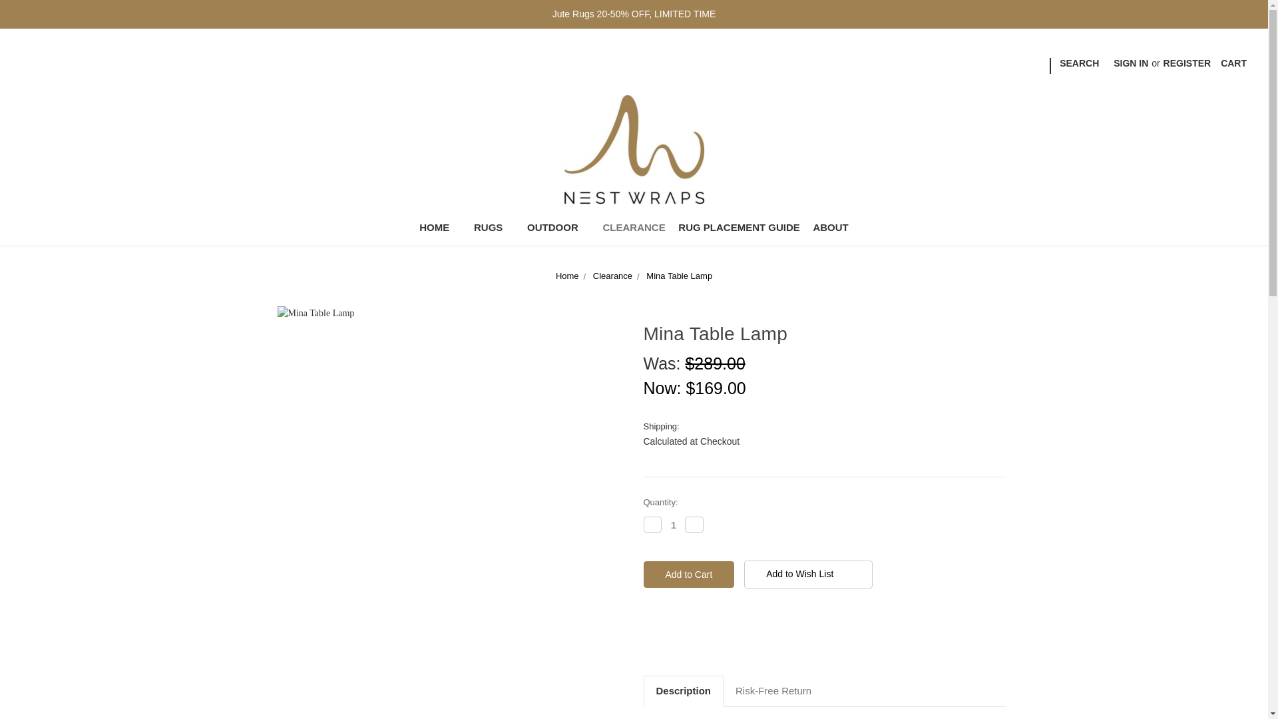  What do you see at coordinates (674, 525) in the screenshot?
I see `1` at bounding box center [674, 525].